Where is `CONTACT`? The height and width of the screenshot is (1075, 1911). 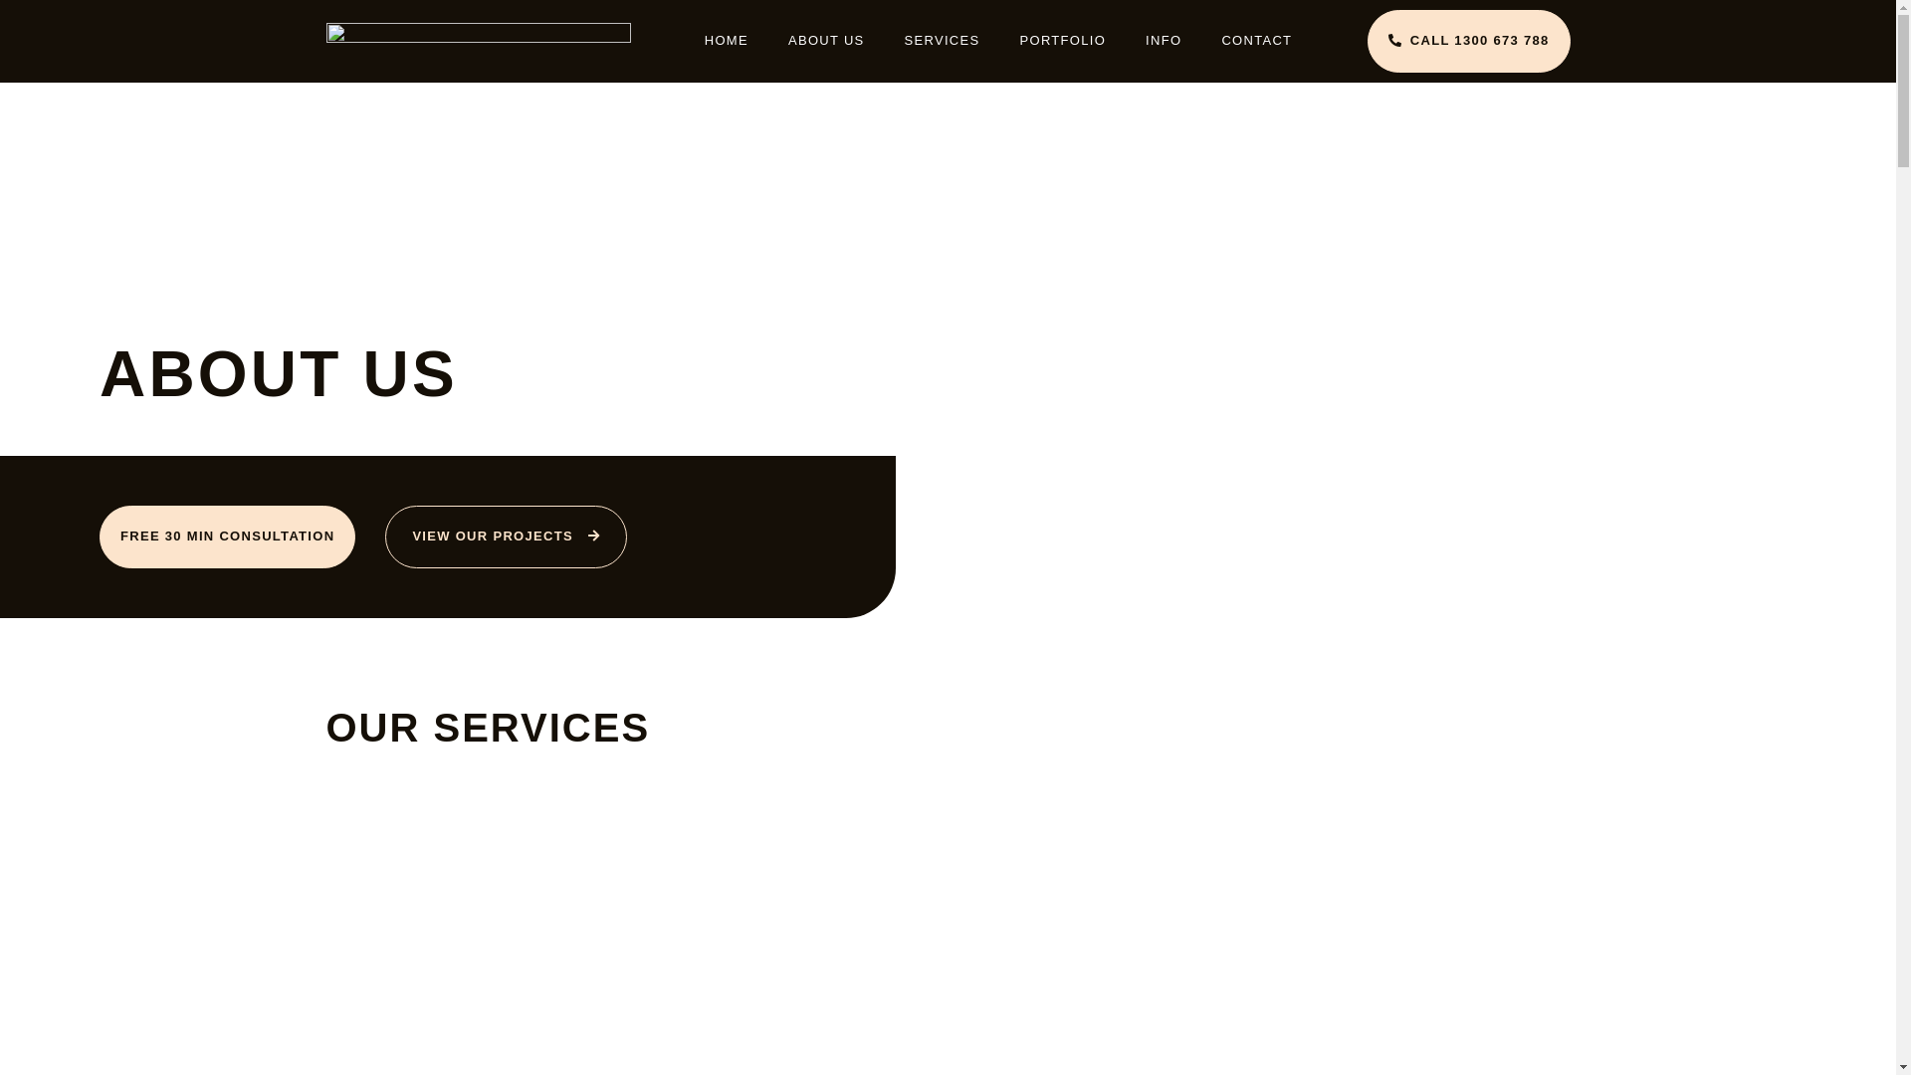 CONTACT is located at coordinates (1256, 41).